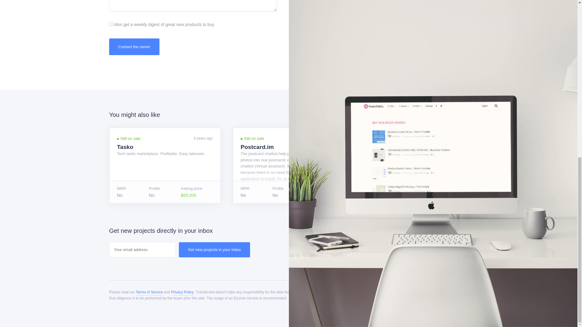  Describe the element at coordinates (182, 292) in the screenshot. I see `Privacy Policy` at that location.